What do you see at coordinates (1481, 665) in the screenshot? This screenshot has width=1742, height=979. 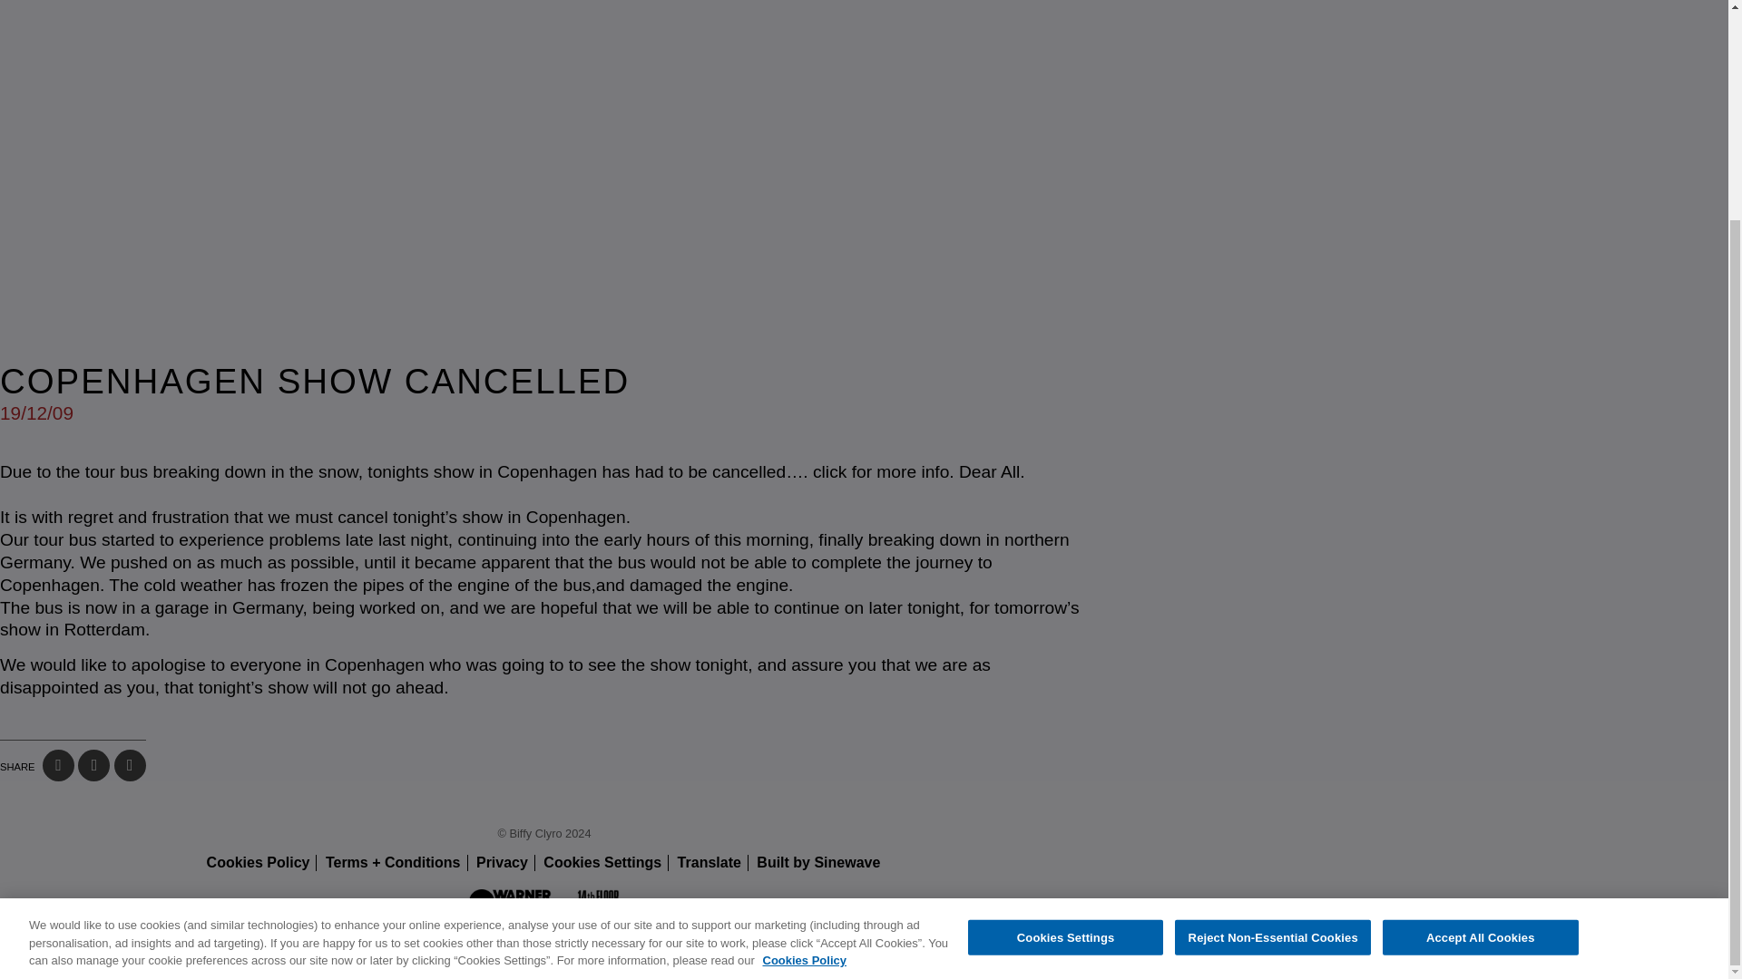 I see `Accept All Cookies` at bounding box center [1481, 665].